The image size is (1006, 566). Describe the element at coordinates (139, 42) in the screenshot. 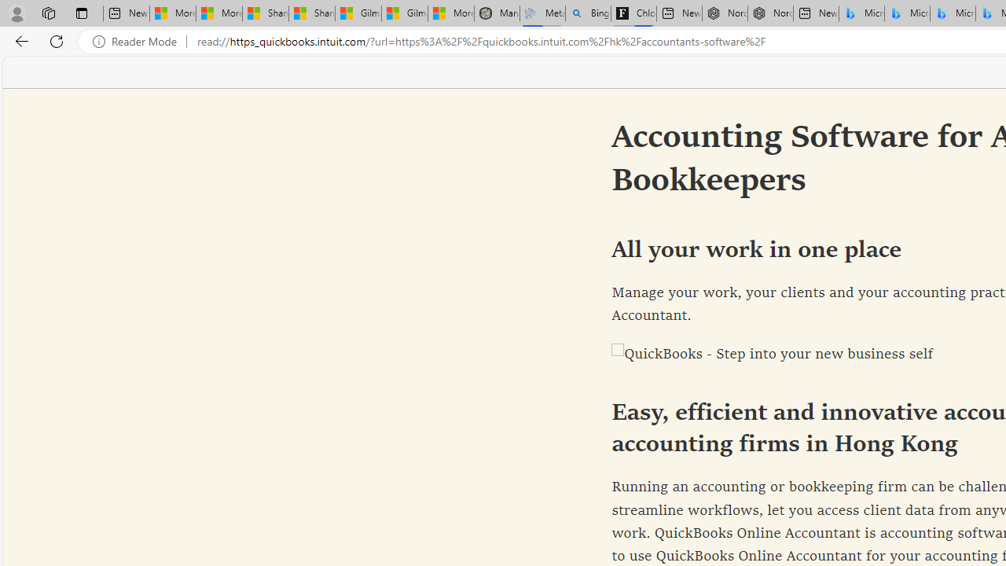

I see `Reader Mode` at that location.